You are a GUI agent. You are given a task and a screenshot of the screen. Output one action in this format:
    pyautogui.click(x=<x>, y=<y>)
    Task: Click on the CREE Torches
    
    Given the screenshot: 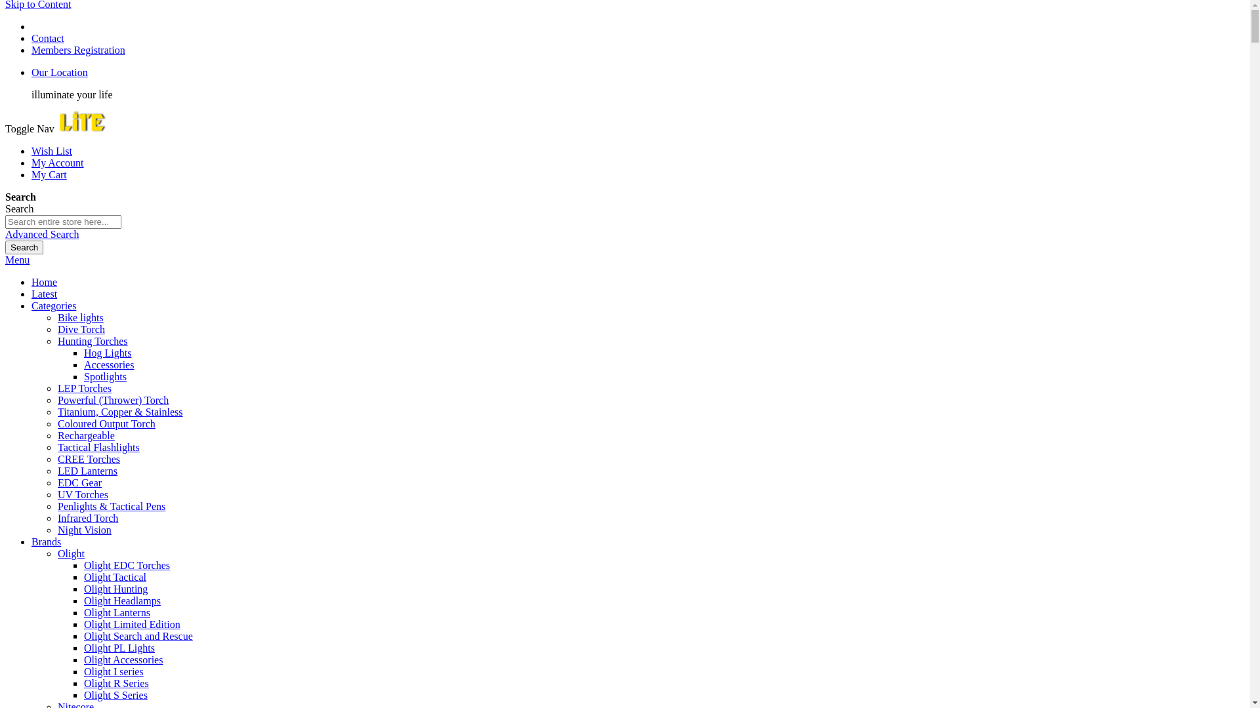 What is the action you would take?
    pyautogui.click(x=89, y=459)
    